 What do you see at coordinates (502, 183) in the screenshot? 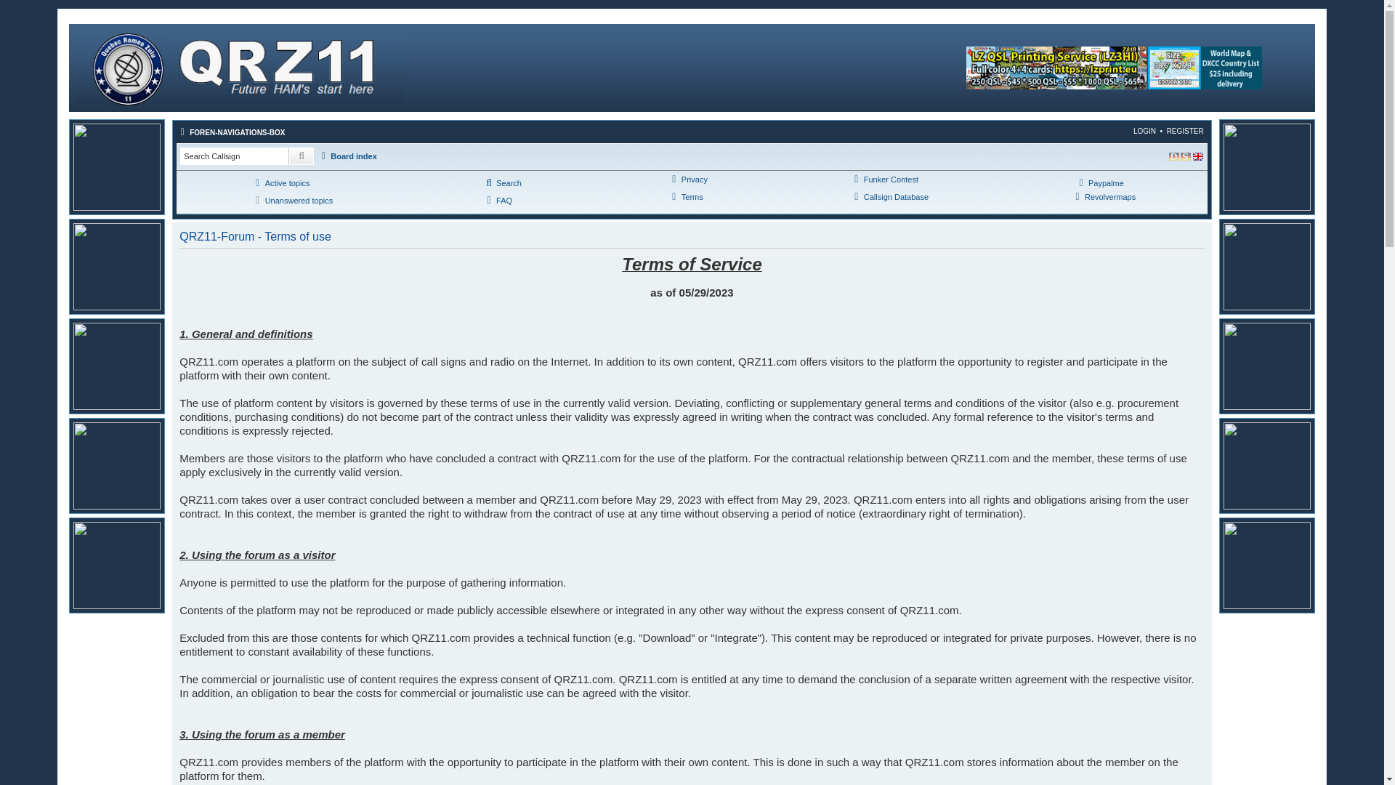
I see `Search` at bounding box center [502, 183].